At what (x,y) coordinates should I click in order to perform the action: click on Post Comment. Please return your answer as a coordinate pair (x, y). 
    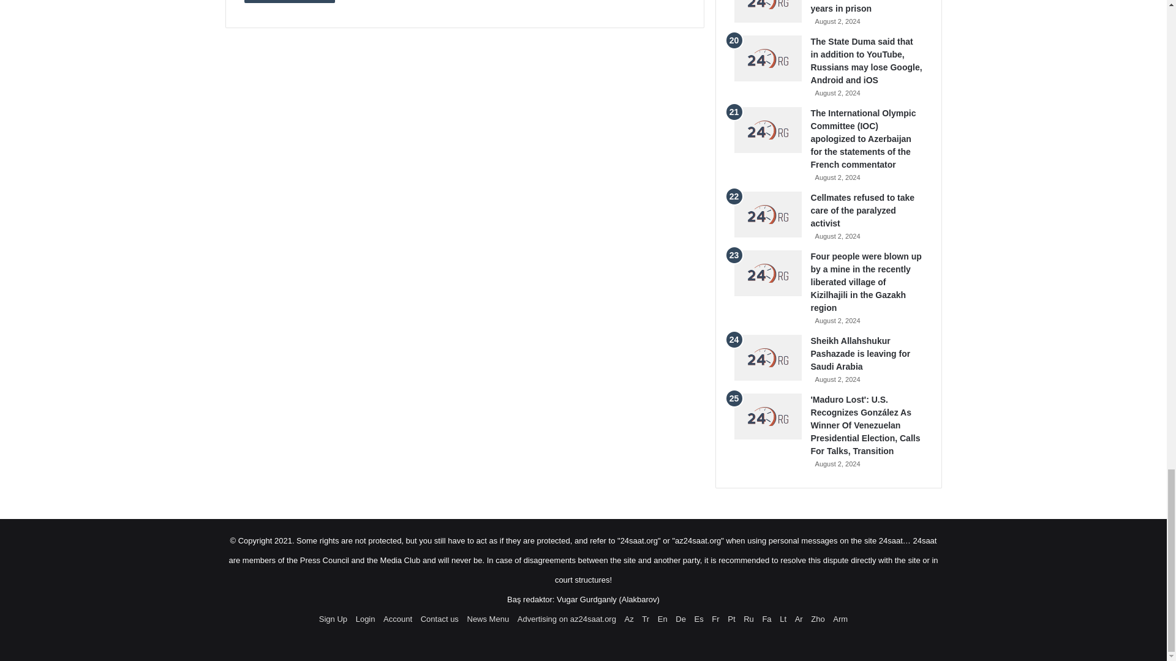
    Looking at the image, I should click on (289, 1).